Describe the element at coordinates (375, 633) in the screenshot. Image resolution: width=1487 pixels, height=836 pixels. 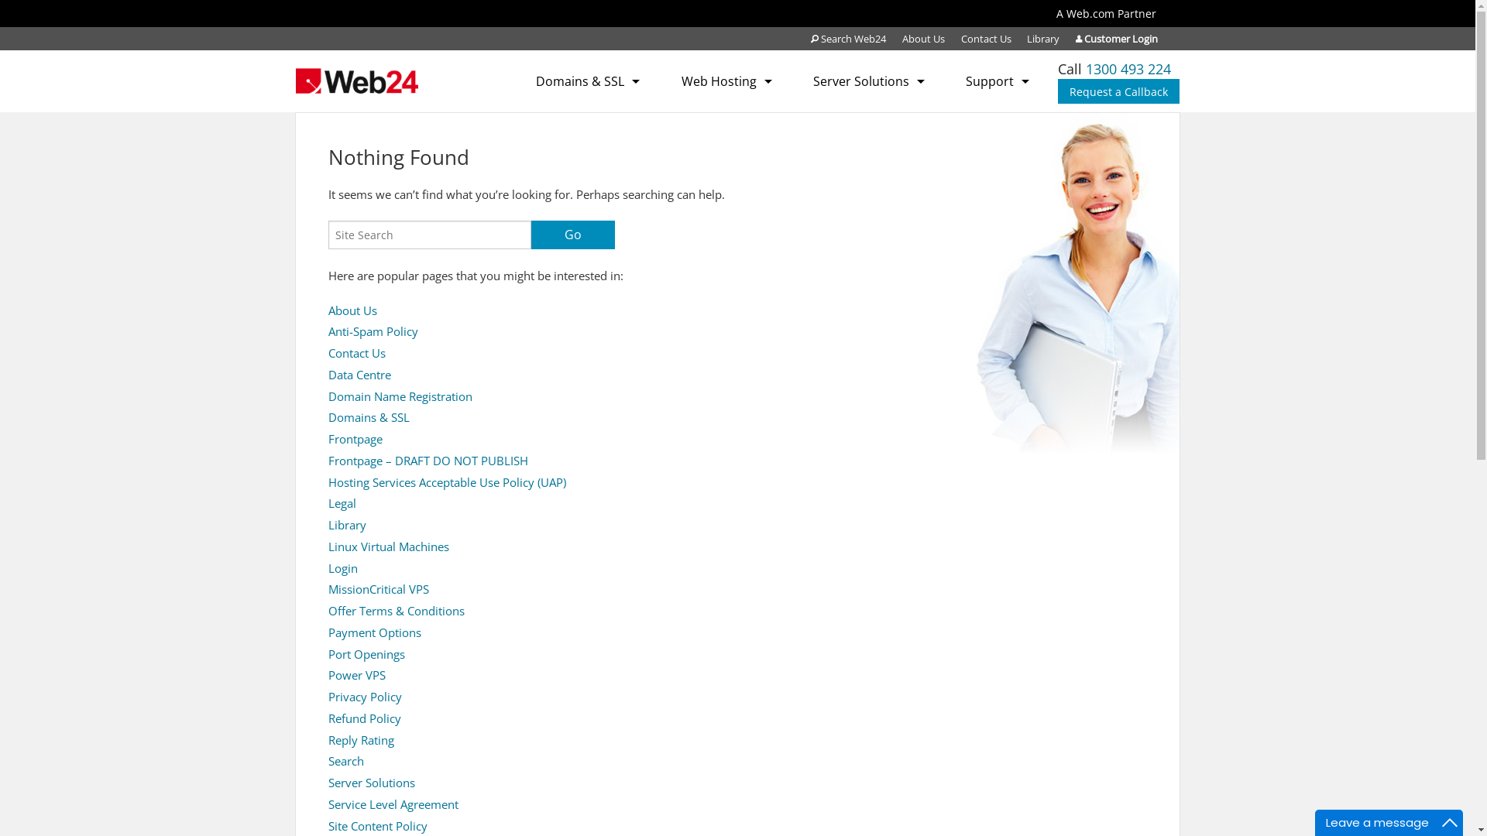
I see `Payment Options` at that location.